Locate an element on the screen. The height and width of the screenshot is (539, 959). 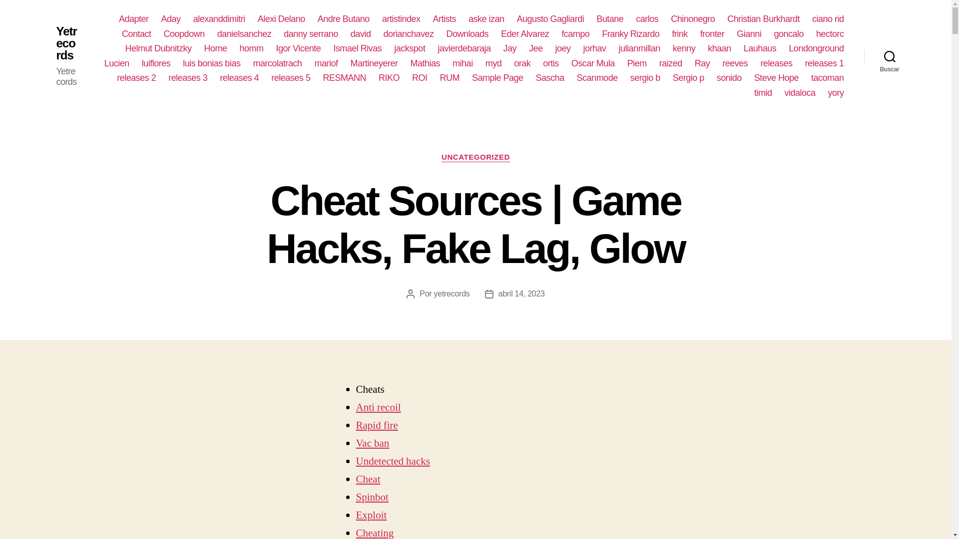
homm is located at coordinates (252, 49).